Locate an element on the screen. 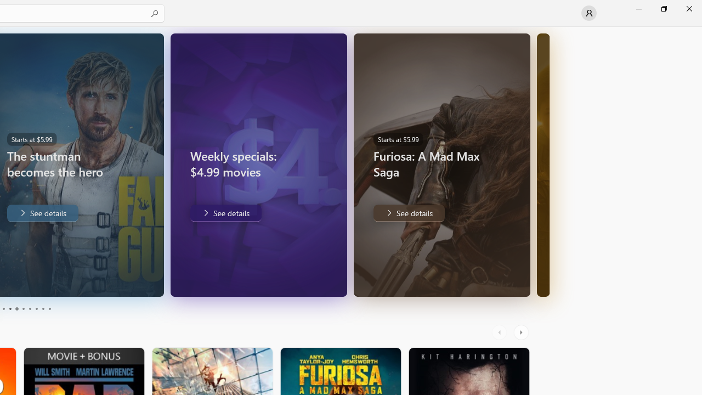 The height and width of the screenshot is (395, 702). AutomationID: RightScrollButton is located at coordinates (522, 332).